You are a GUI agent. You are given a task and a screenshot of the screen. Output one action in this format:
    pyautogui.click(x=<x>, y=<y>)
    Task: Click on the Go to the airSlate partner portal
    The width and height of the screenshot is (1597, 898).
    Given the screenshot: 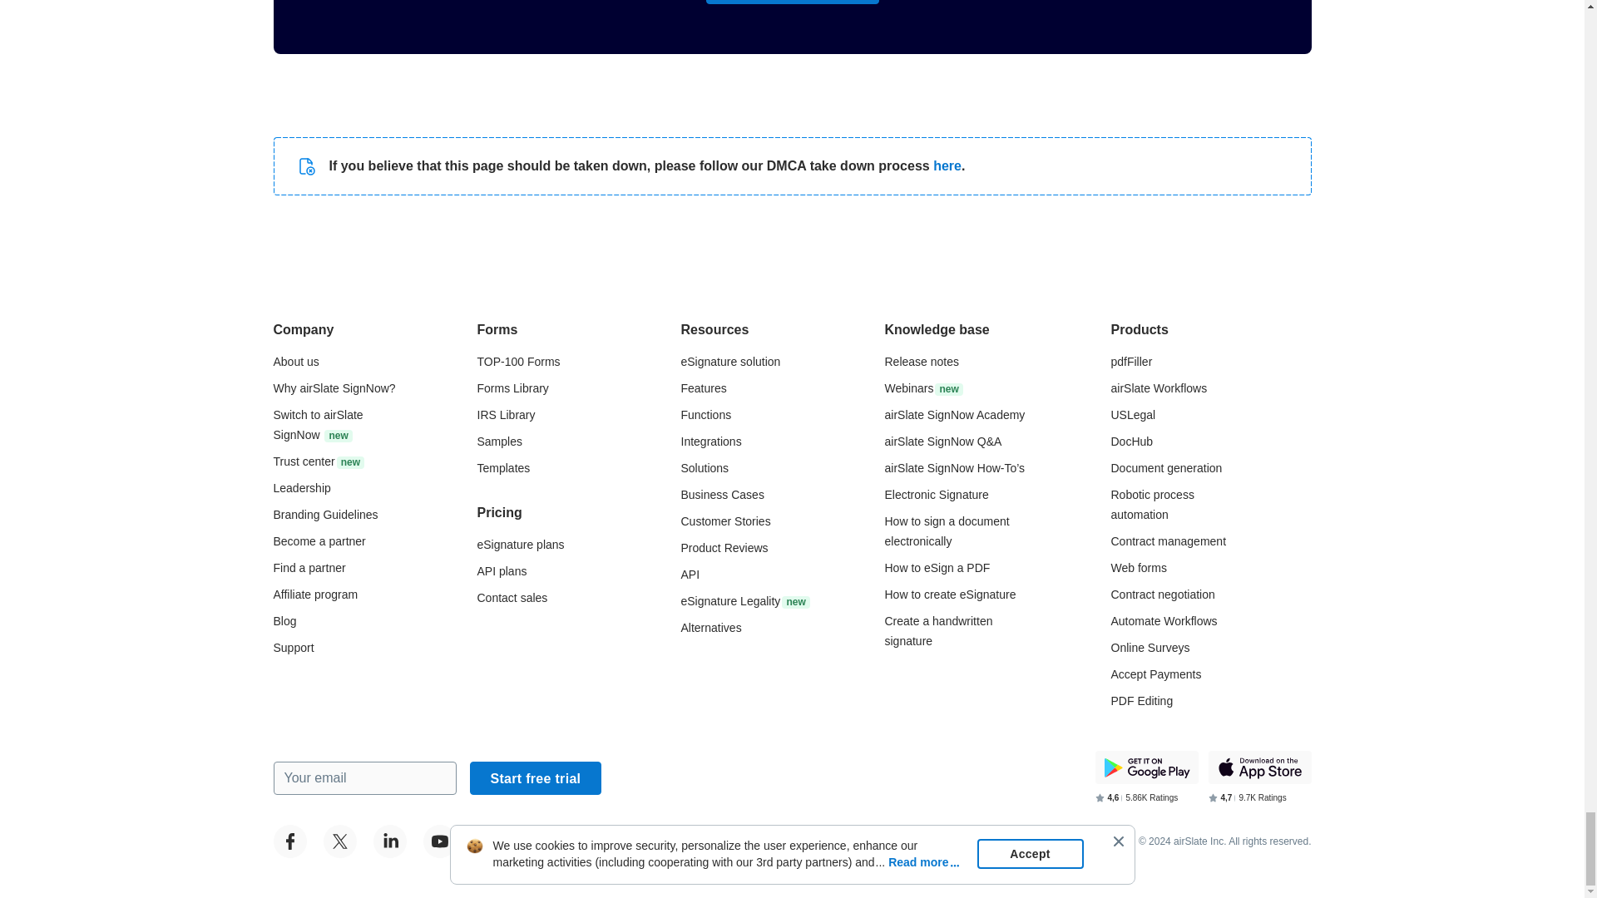 What is the action you would take?
    pyautogui.click(x=319, y=540)
    